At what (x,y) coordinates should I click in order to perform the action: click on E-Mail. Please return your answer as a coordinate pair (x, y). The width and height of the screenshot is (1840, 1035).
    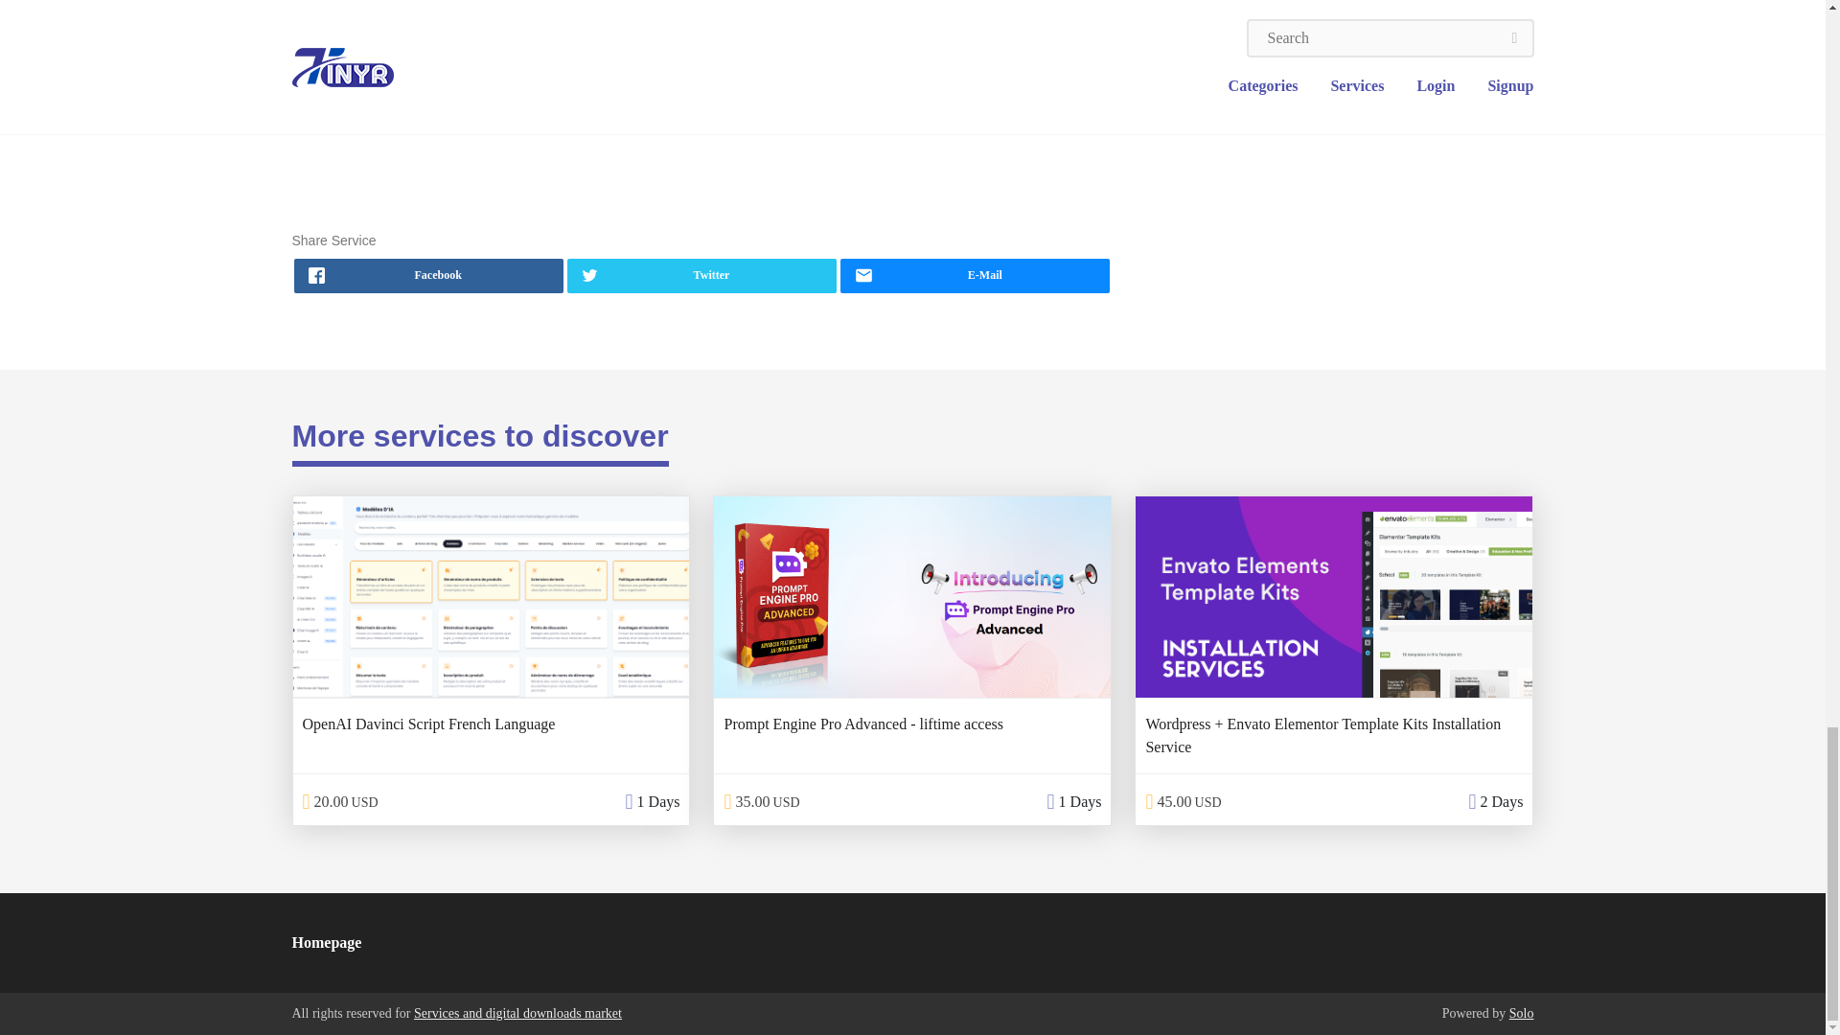
    Looking at the image, I should click on (975, 276).